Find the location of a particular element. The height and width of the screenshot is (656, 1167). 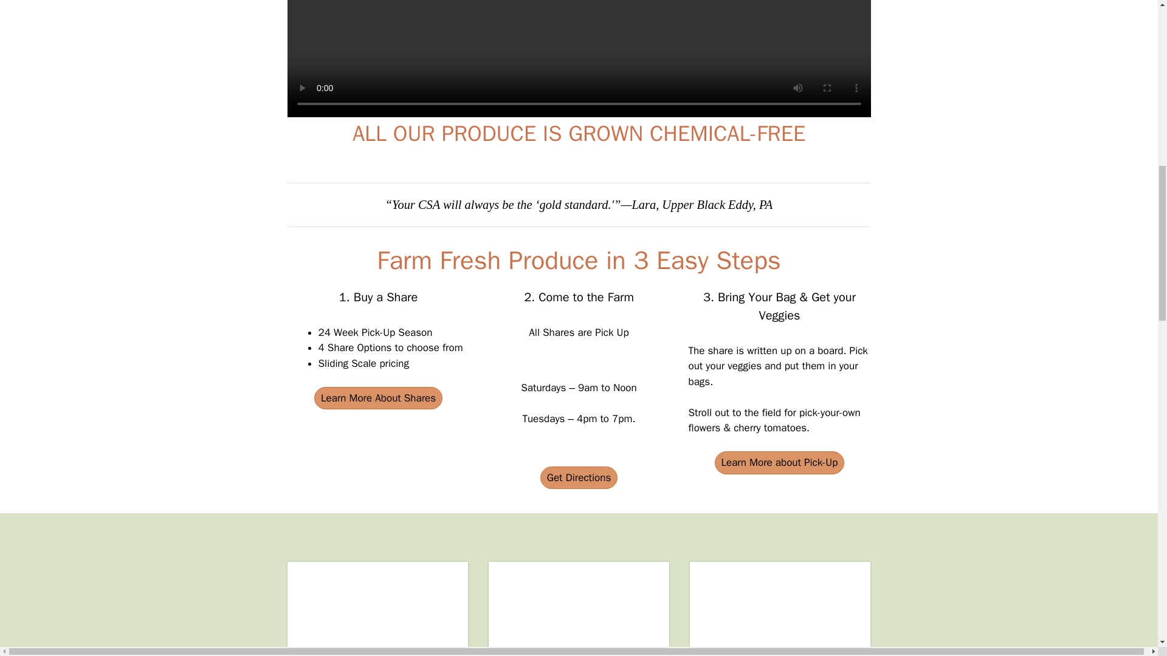

Farm Fresh Produce in 3 Easy Steps is located at coordinates (579, 260).